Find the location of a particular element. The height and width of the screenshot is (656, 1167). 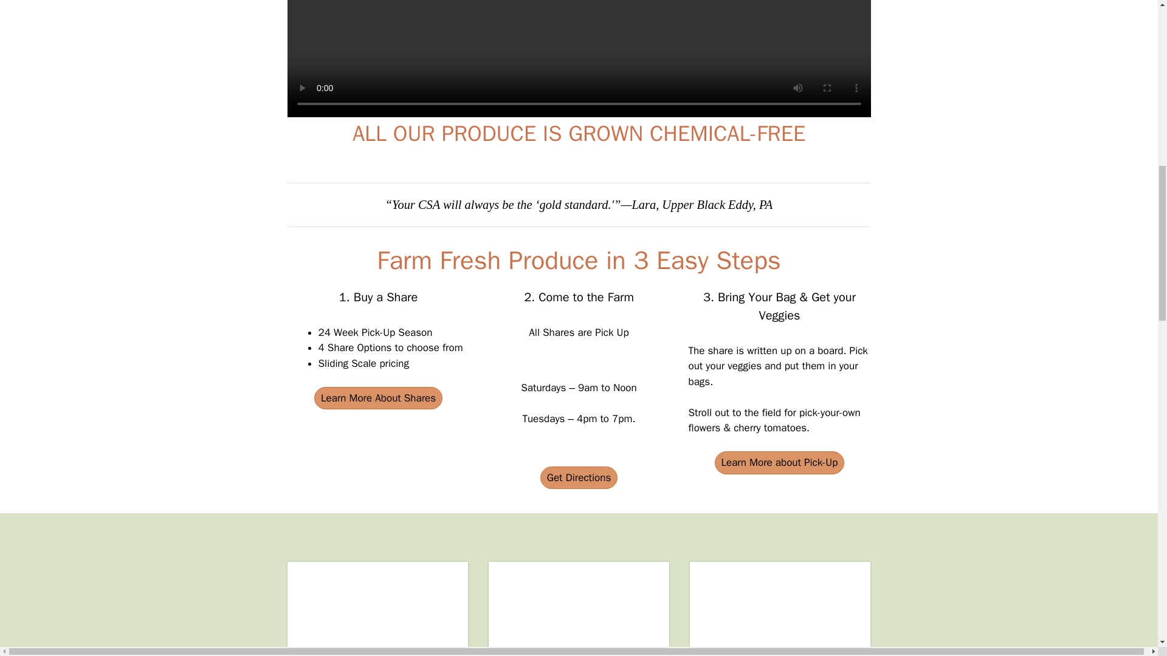

Farm Fresh Produce in 3 Easy Steps is located at coordinates (579, 260).